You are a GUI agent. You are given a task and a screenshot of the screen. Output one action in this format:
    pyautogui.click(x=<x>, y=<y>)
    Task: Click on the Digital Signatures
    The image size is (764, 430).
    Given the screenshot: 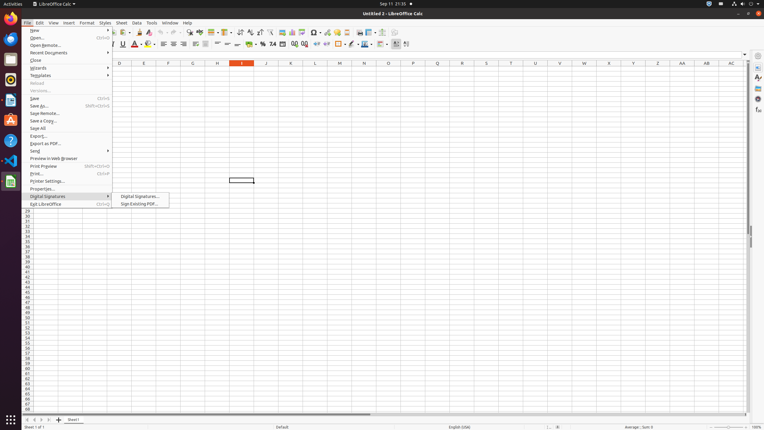 What is the action you would take?
    pyautogui.click(x=67, y=196)
    